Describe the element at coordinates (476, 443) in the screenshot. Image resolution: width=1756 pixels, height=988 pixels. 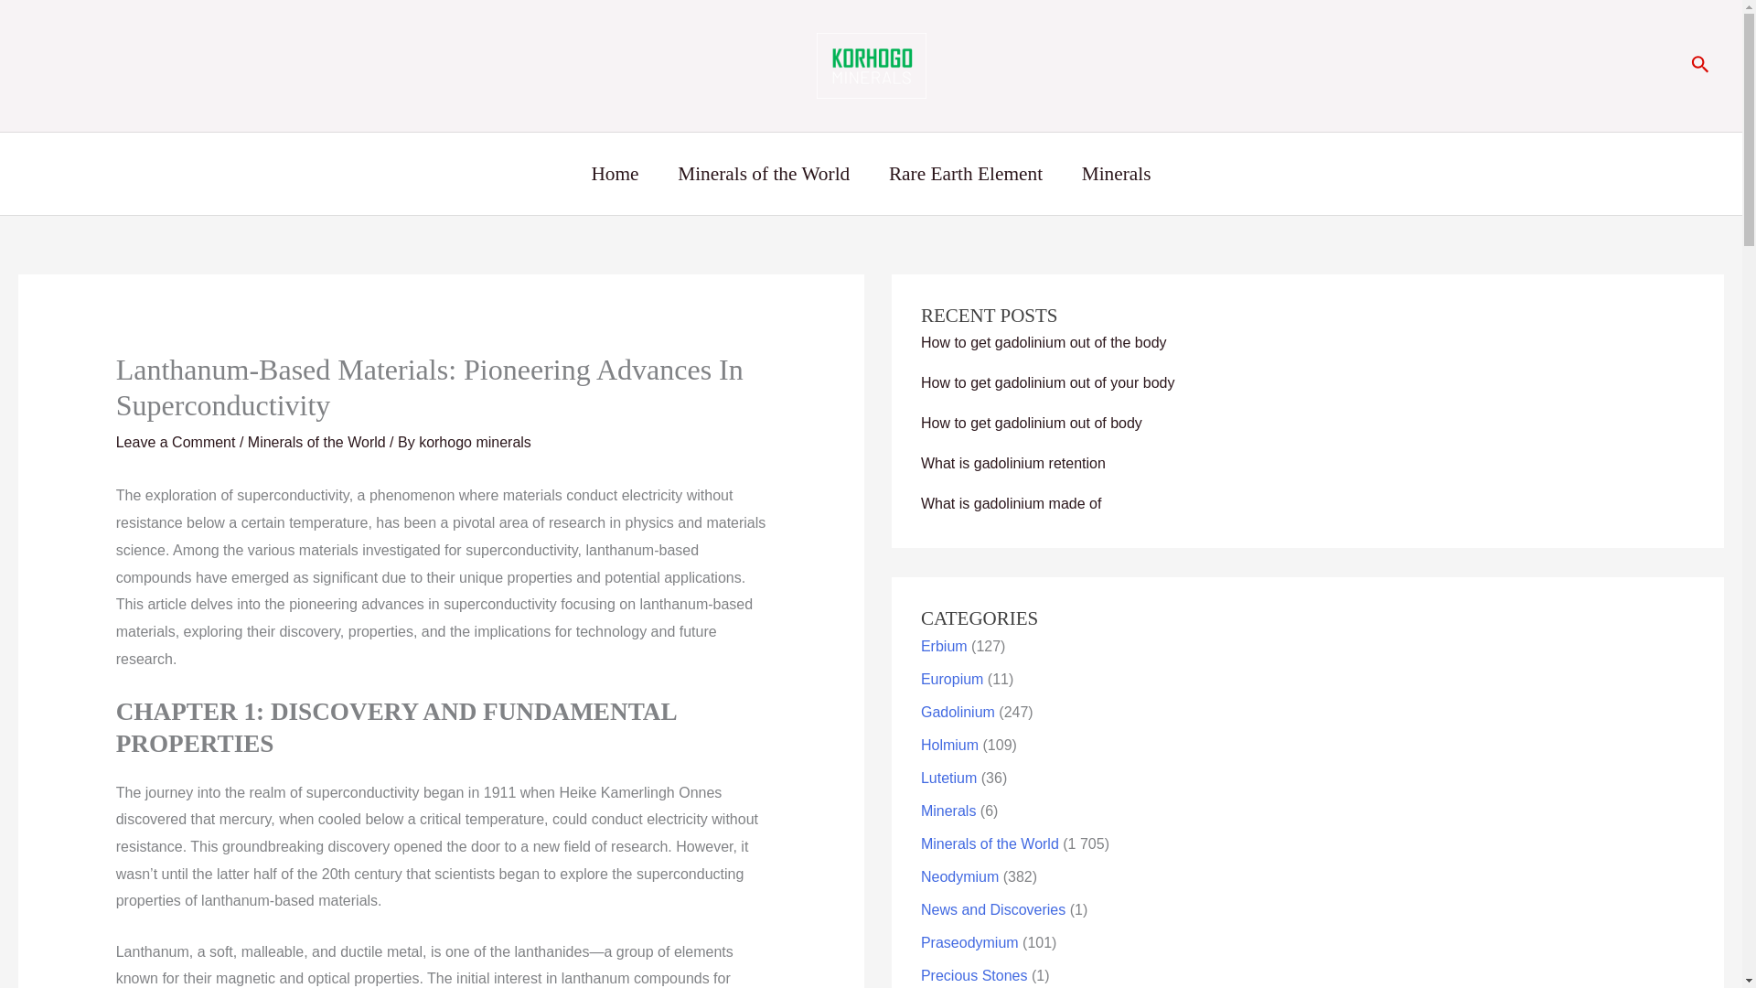
I see `View all posts by korhogo minerals` at that location.